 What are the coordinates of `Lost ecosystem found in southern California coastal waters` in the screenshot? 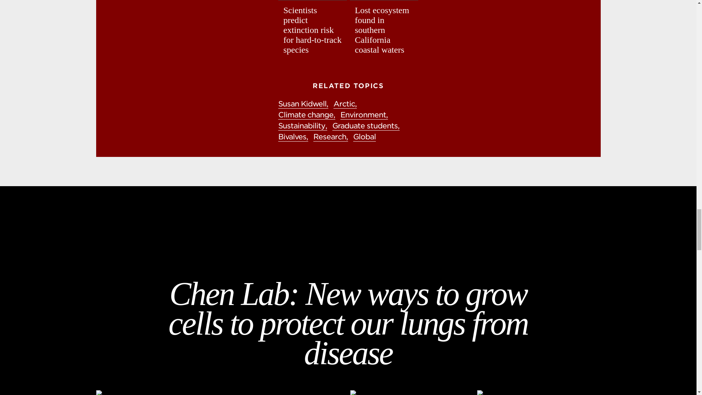 It's located at (384, 30).